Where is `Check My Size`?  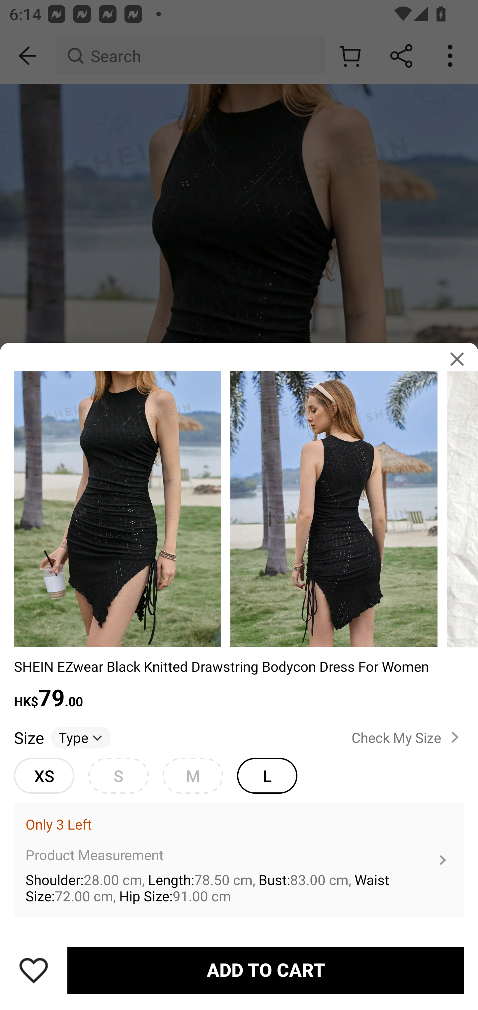 Check My Size is located at coordinates (408, 737).